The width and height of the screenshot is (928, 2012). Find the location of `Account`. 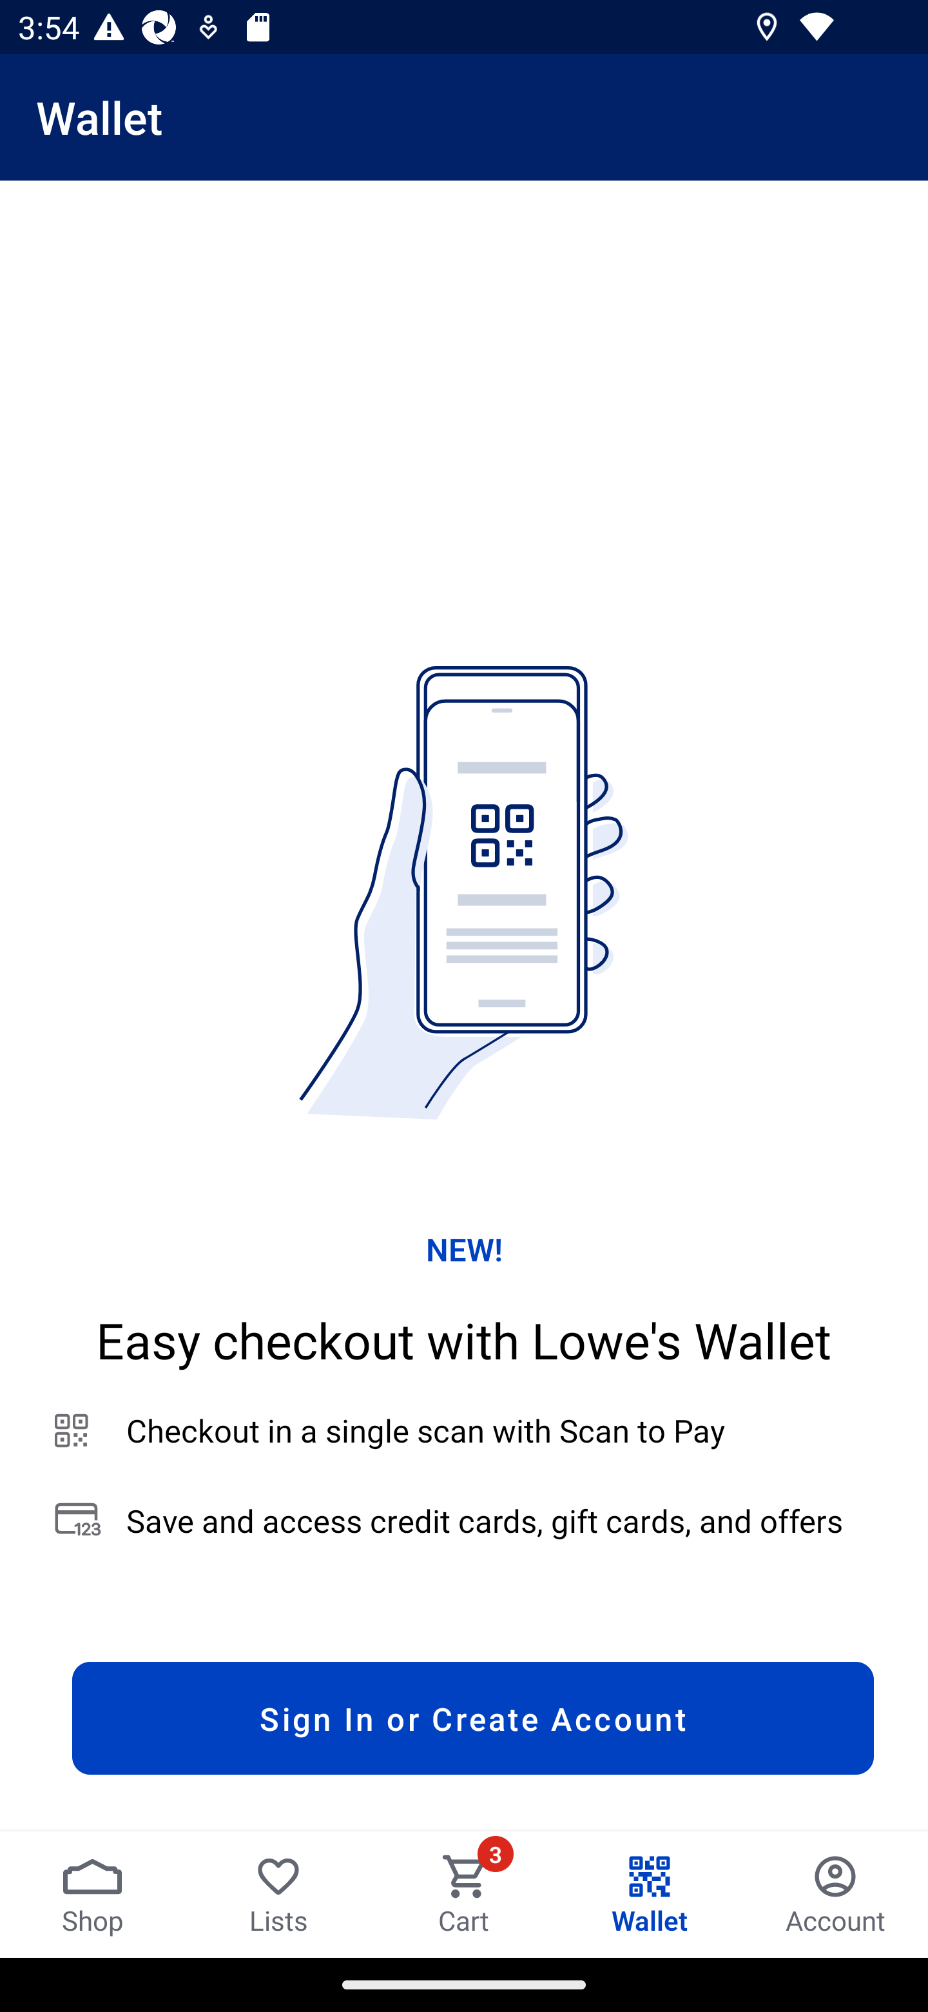

Account is located at coordinates (835, 1894).